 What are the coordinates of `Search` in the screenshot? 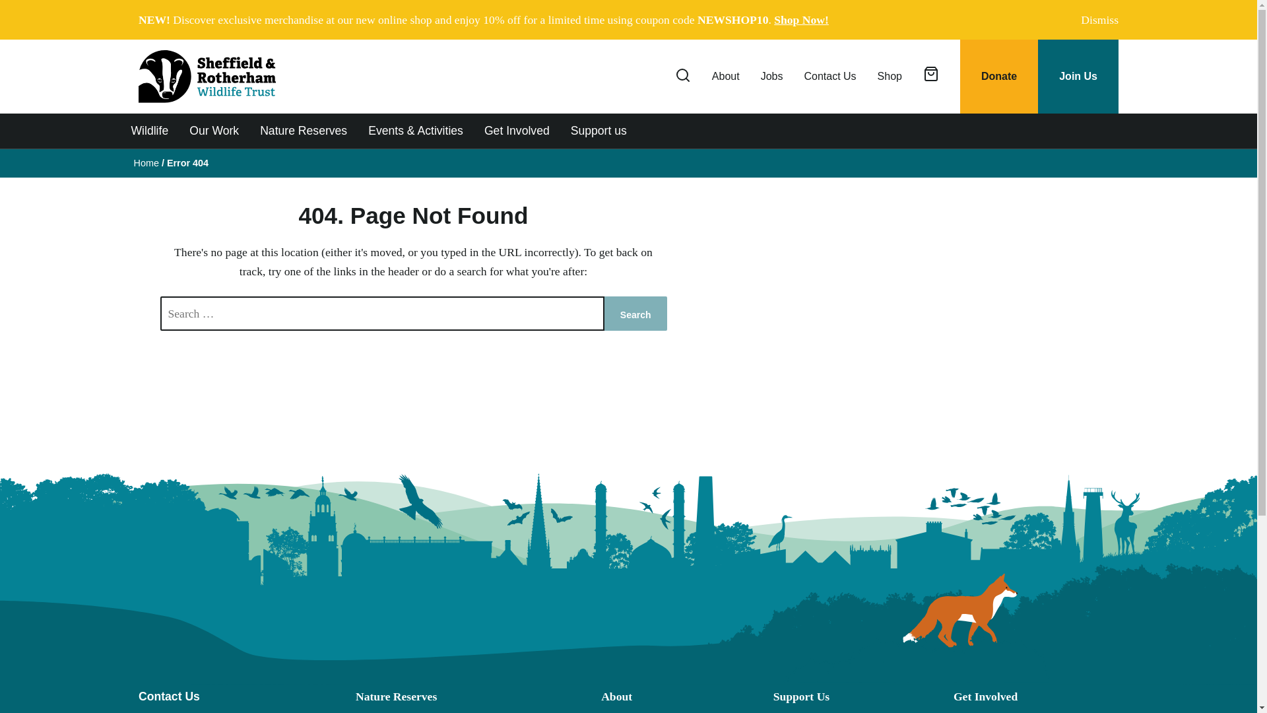 It's located at (635, 314).